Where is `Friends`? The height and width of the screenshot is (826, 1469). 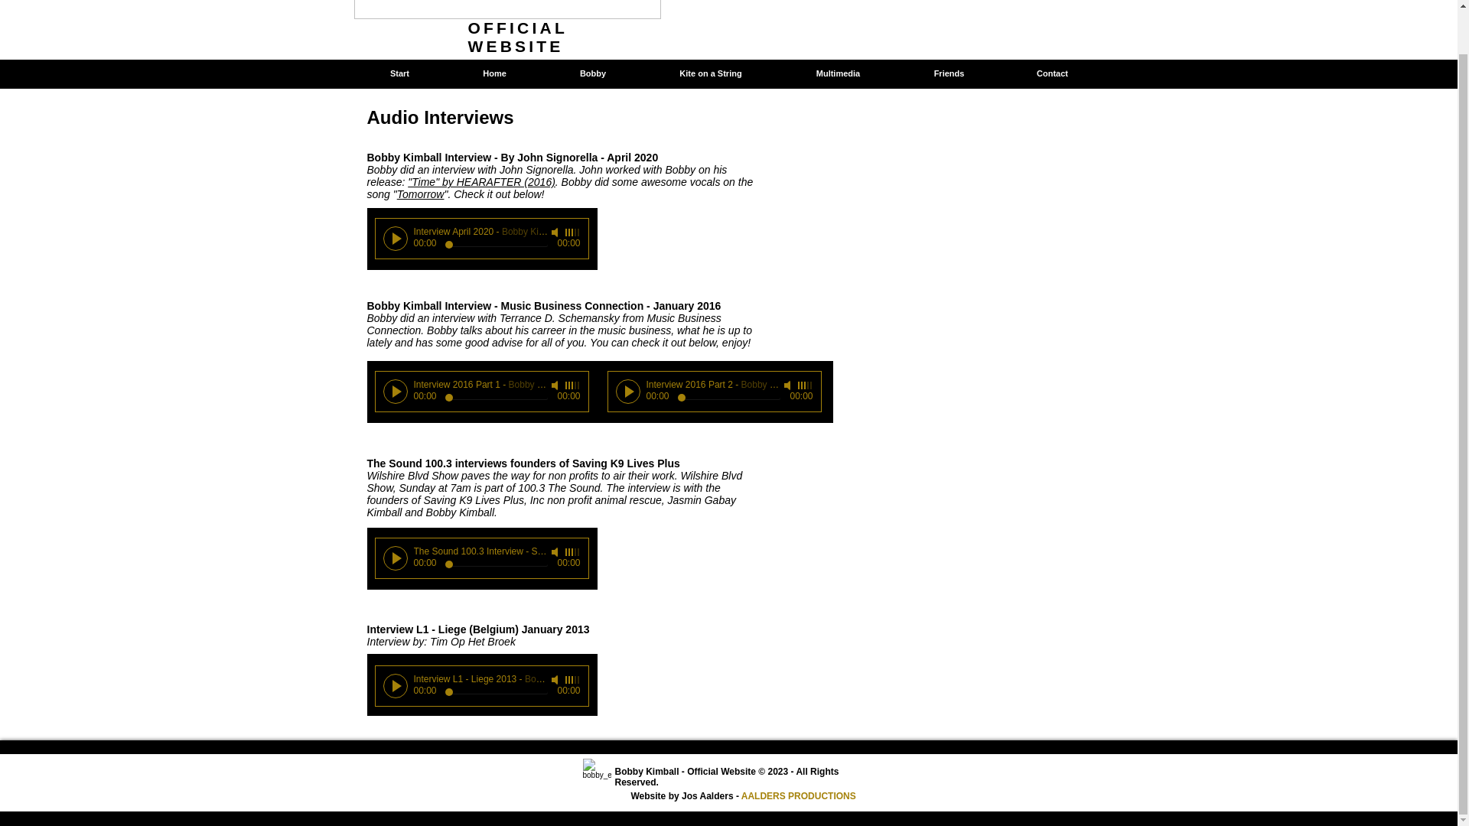
Friends is located at coordinates (948, 73).